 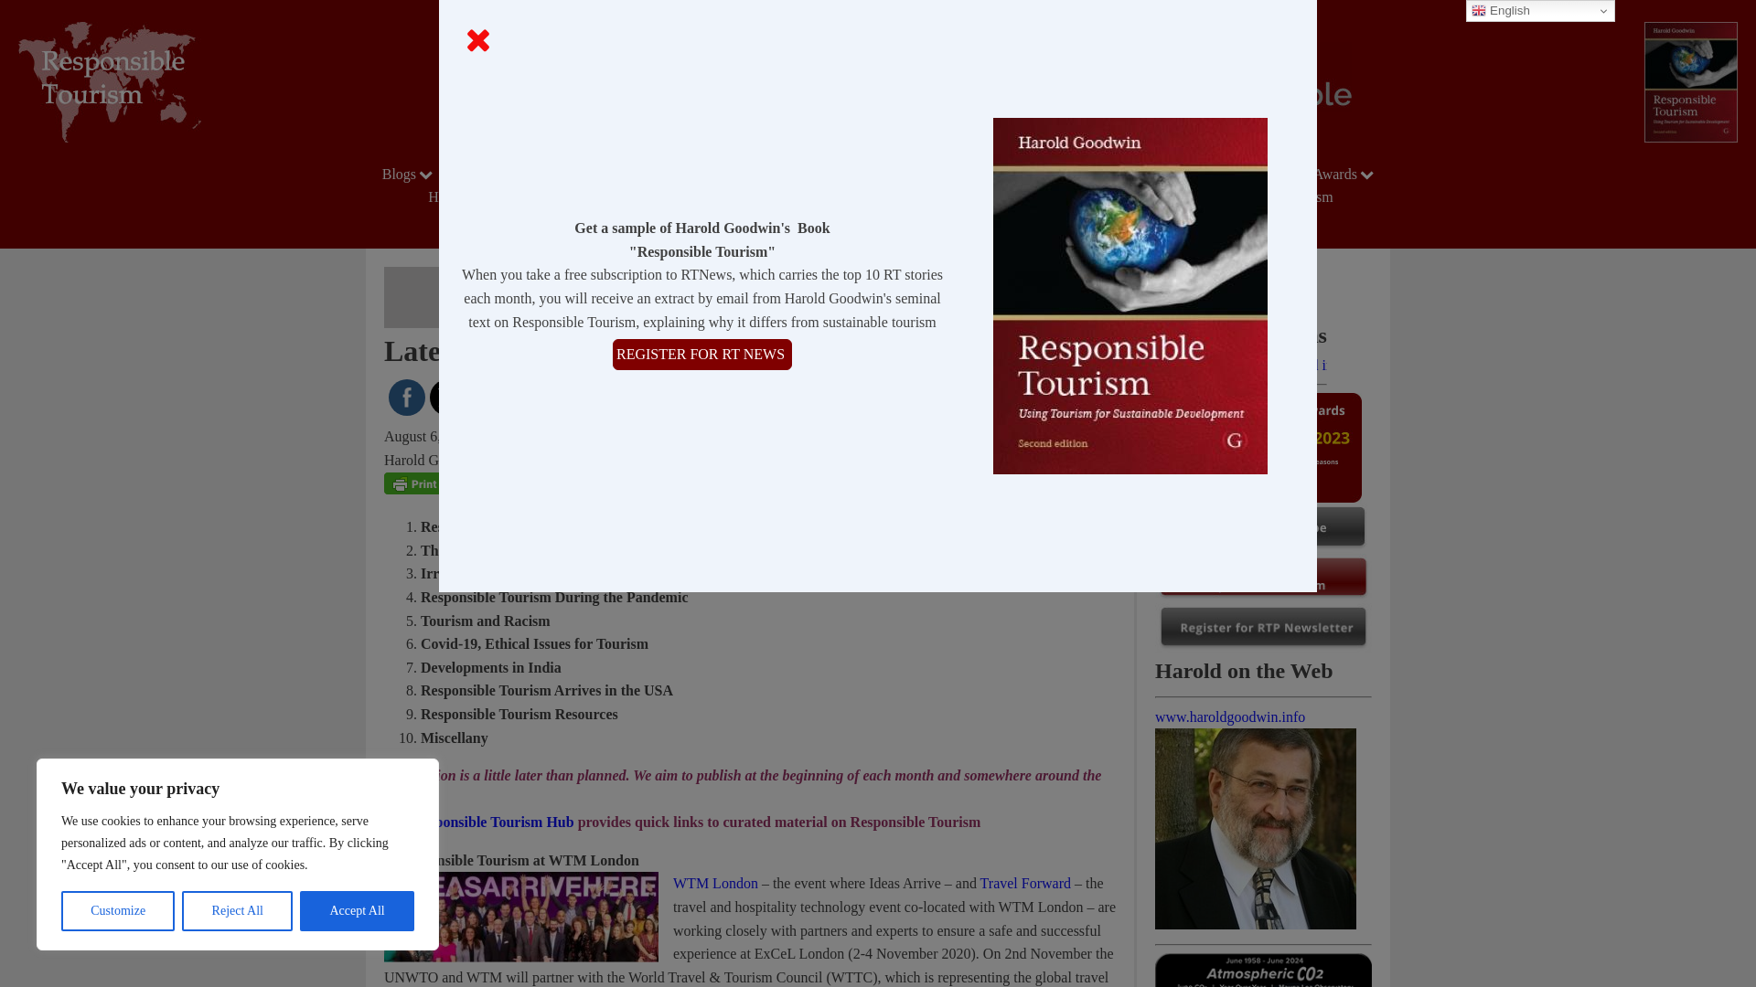 What do you see at coordinates (828, 174) in the screenshot?
I see `2022 Responsible Tourism Charter` at bounding box center [828, 174].